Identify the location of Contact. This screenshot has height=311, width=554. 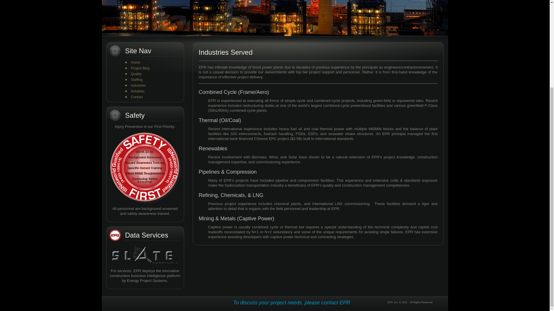
(137, 97).